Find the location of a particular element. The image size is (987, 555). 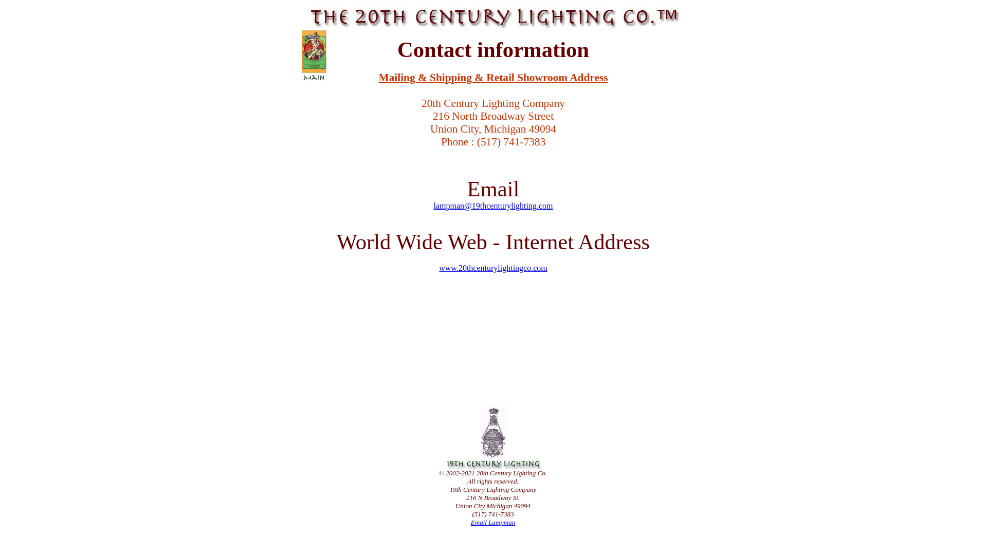

www.20thcenturylightingco.com is located at coordinates (493, 268).